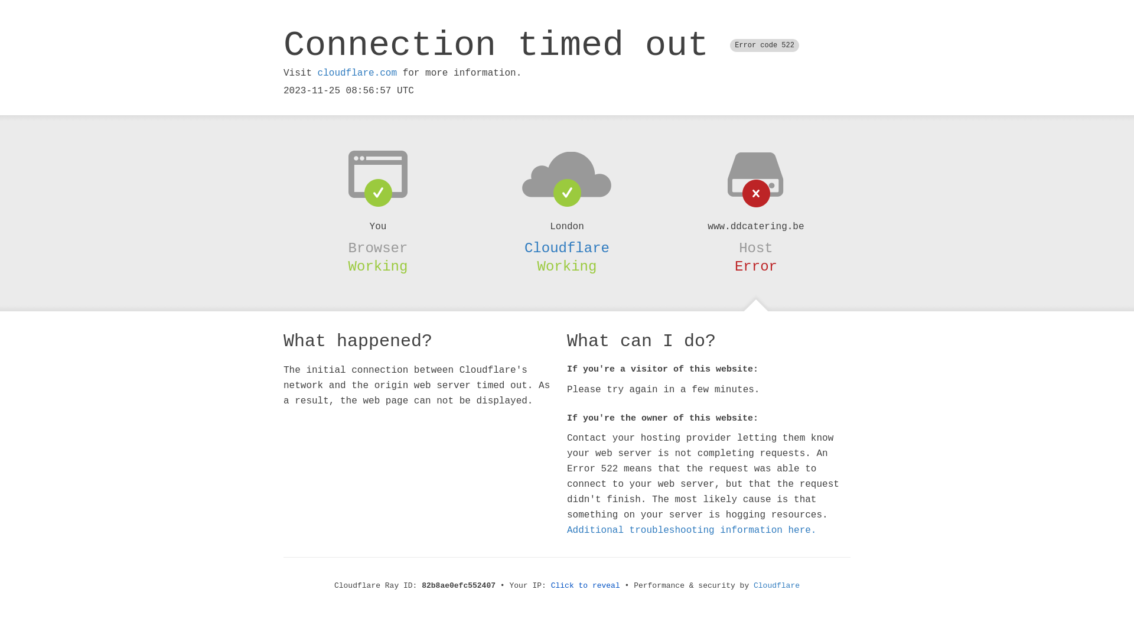  Describe the element at coordinates (692, 530) in the screenshot. I see `Additional troubleshooting information here.` at that location.